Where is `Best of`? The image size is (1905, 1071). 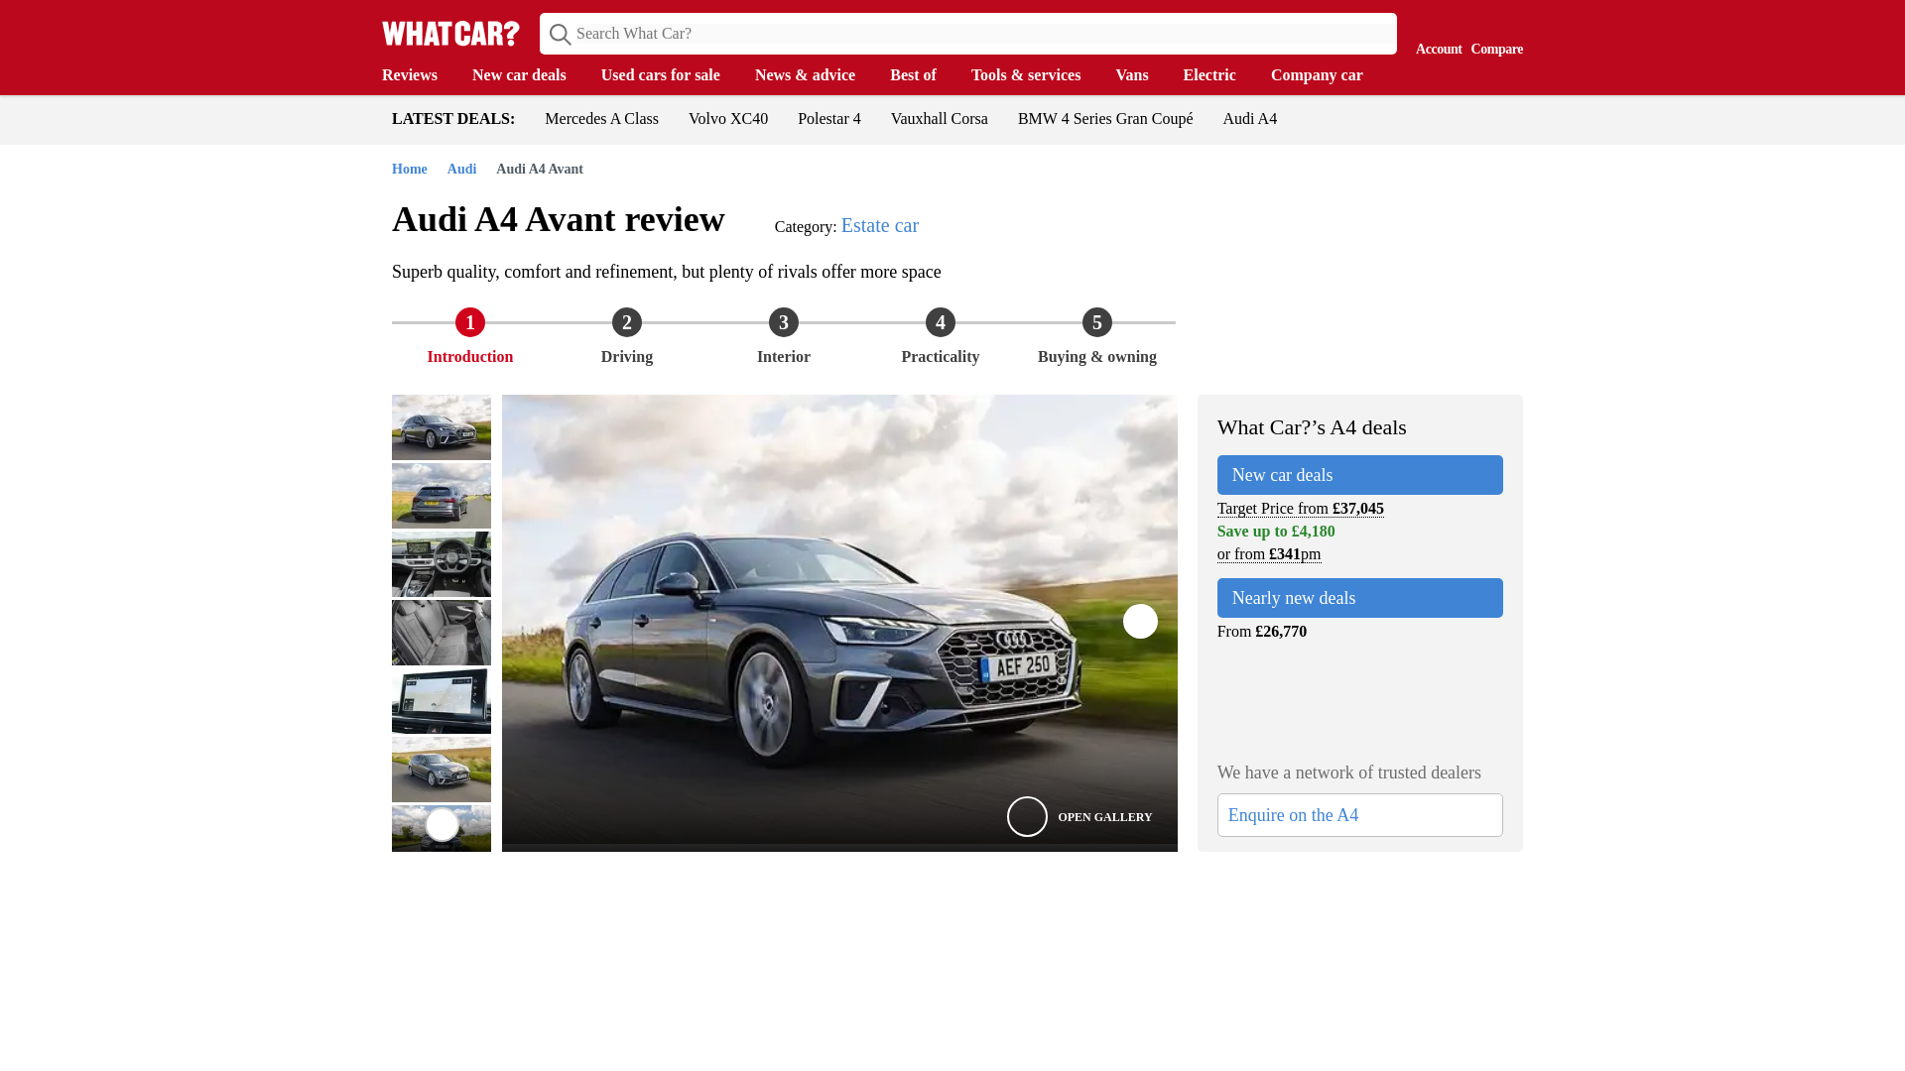
Best of is located at coordinates (923, 75).